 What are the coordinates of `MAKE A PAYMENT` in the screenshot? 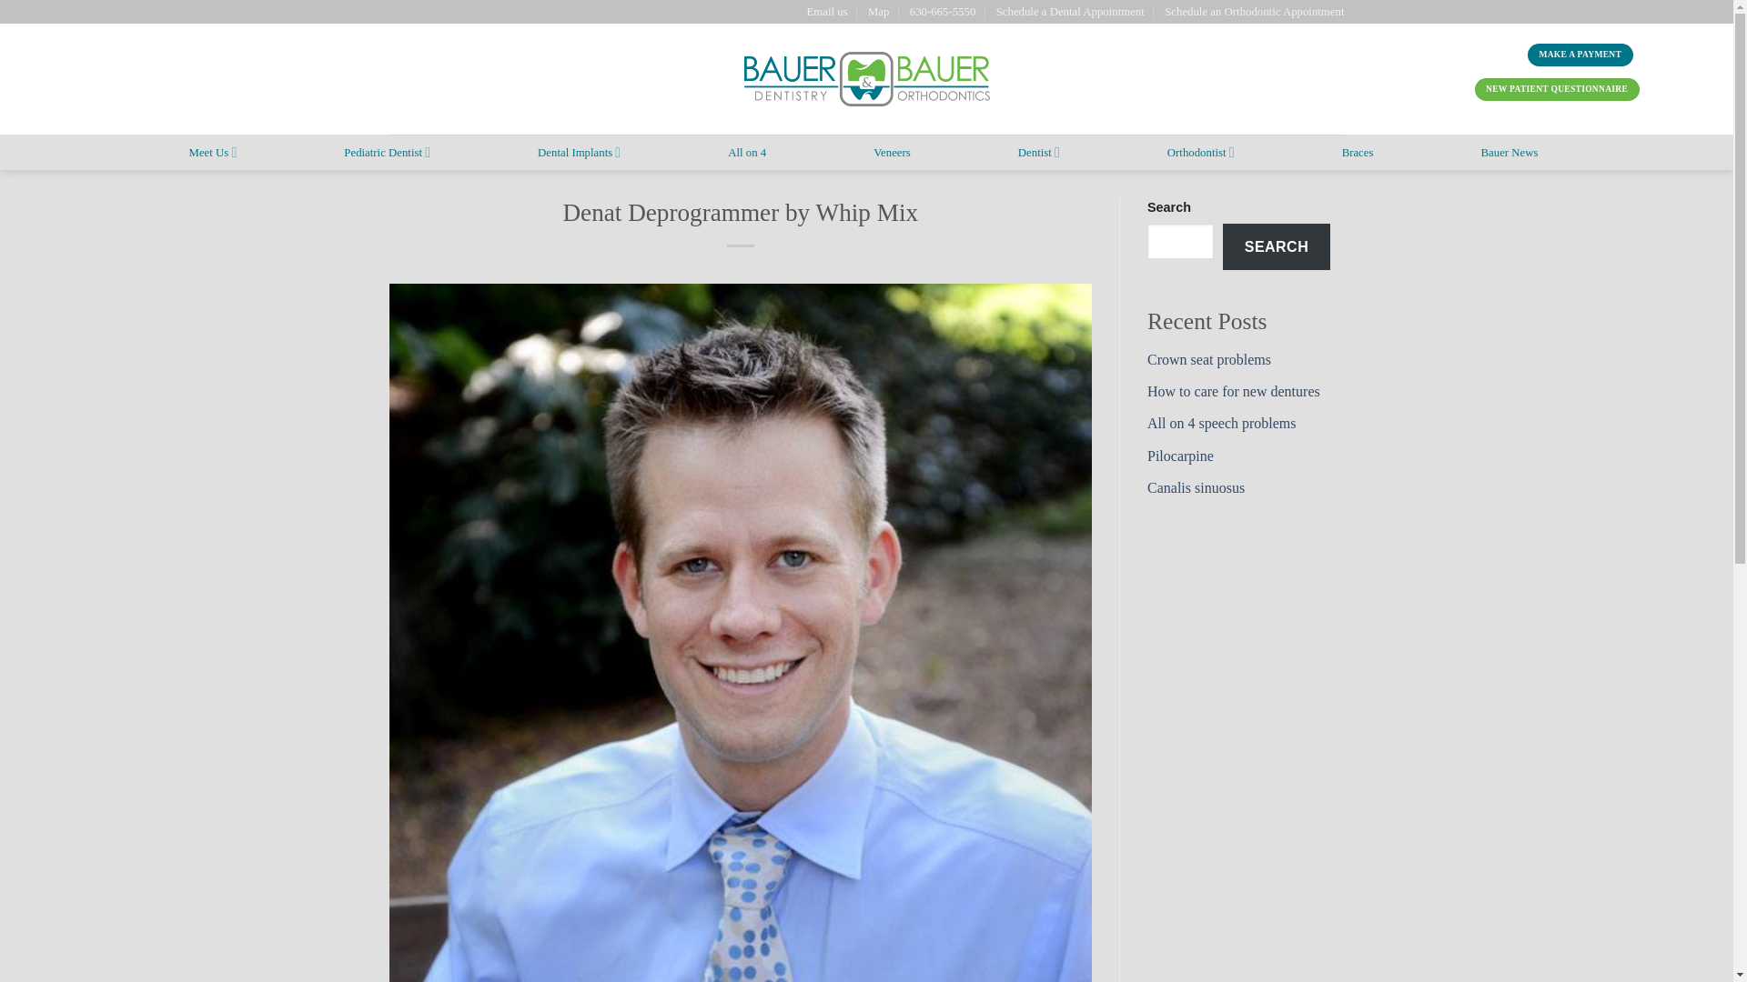 It's located at (1580, 55).